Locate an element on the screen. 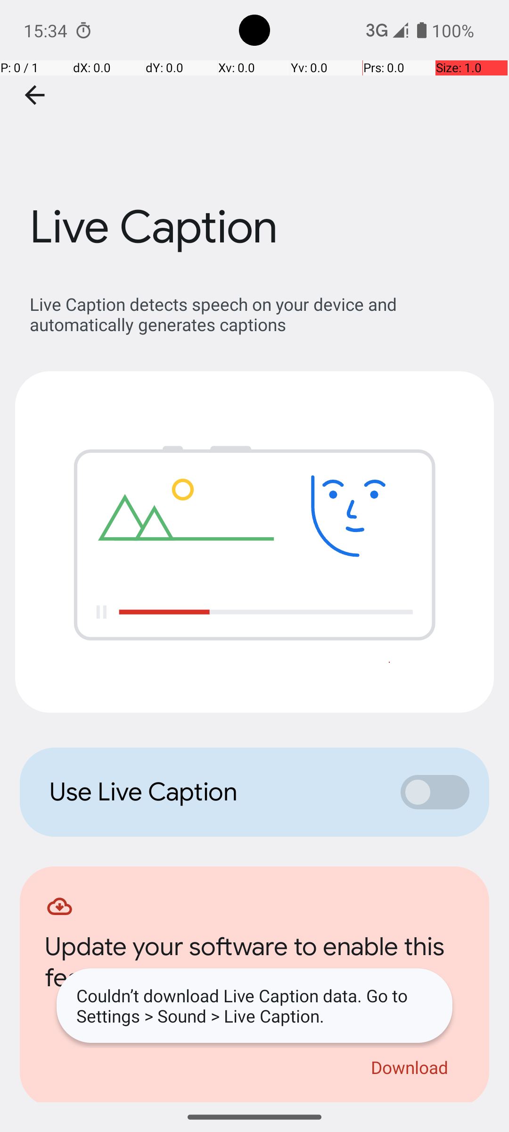 The height and width of the screenshot is (1132, 509). Live Caption detects speech on your device and automatically generates captions is located at coordinates (259, 314).